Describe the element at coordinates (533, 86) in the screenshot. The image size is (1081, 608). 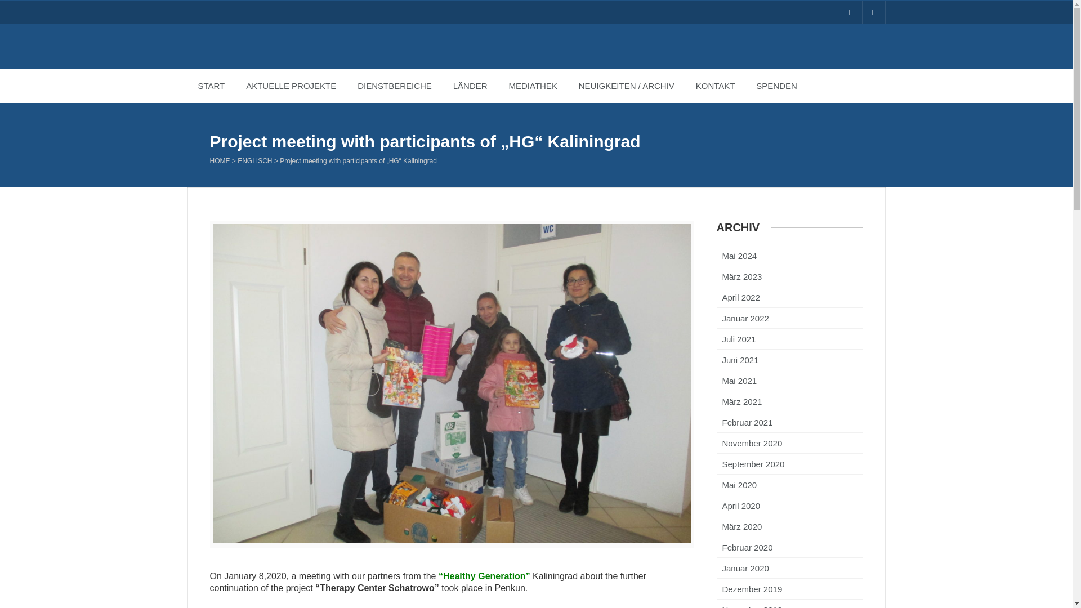
I see `MEDIATHEK` at that location.